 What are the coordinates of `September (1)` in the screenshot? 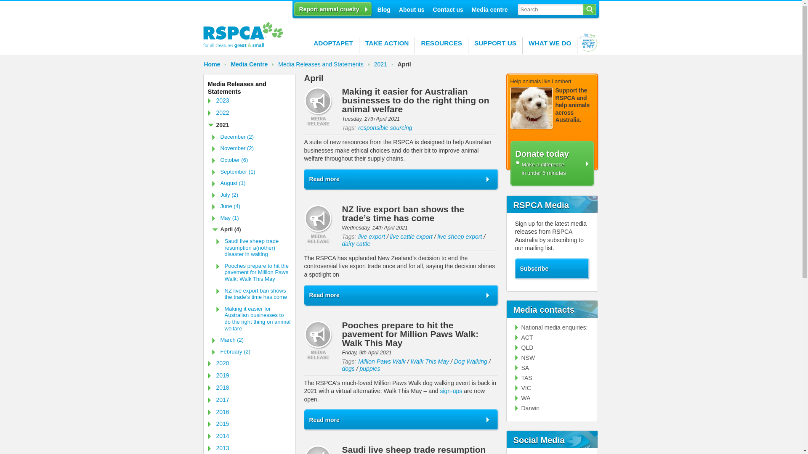 It's located at (252, 172).